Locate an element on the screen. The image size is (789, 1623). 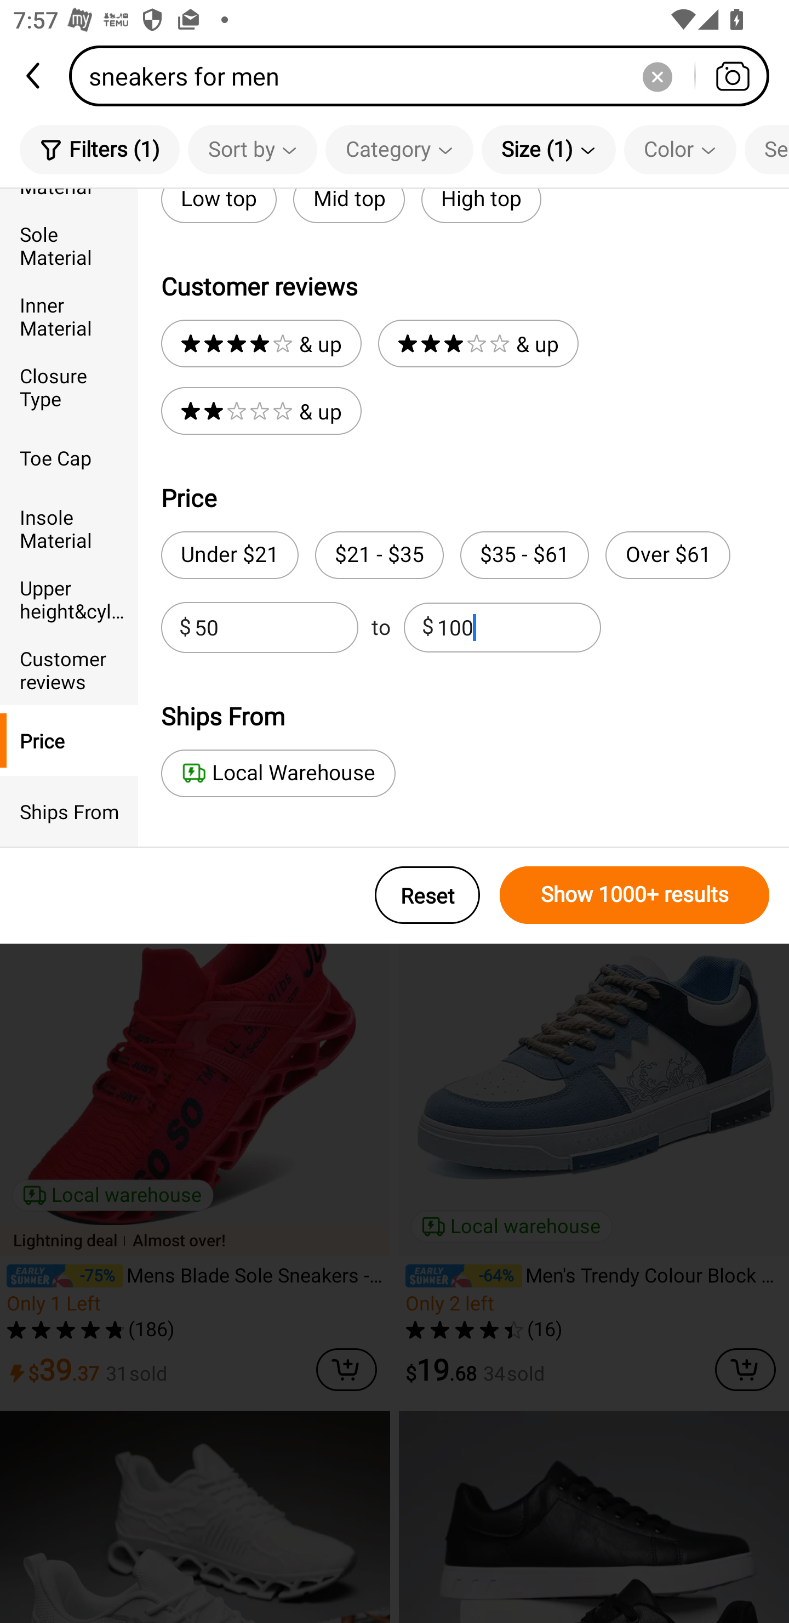
& up is located at coordinates (261, 411).